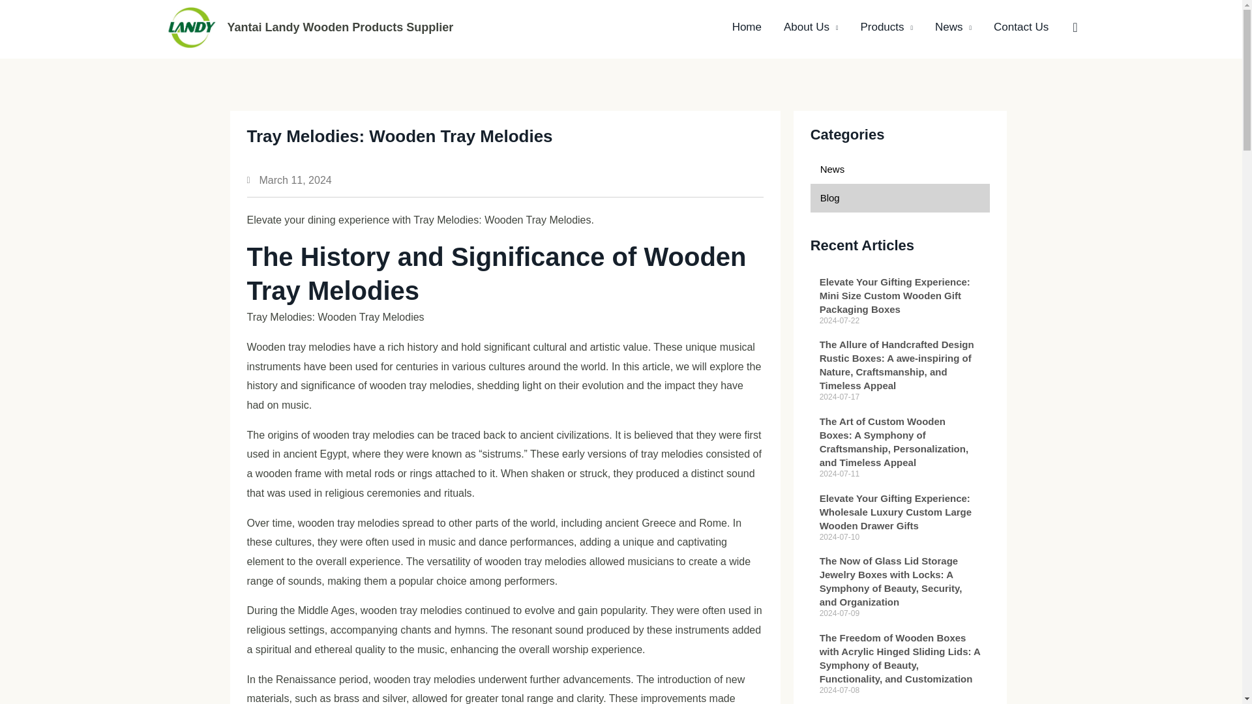 This screenshot has width=1252, height=704. Describe the element at coordinates (1021, 27) in the screenshot. I see `Contact Us` at that location.